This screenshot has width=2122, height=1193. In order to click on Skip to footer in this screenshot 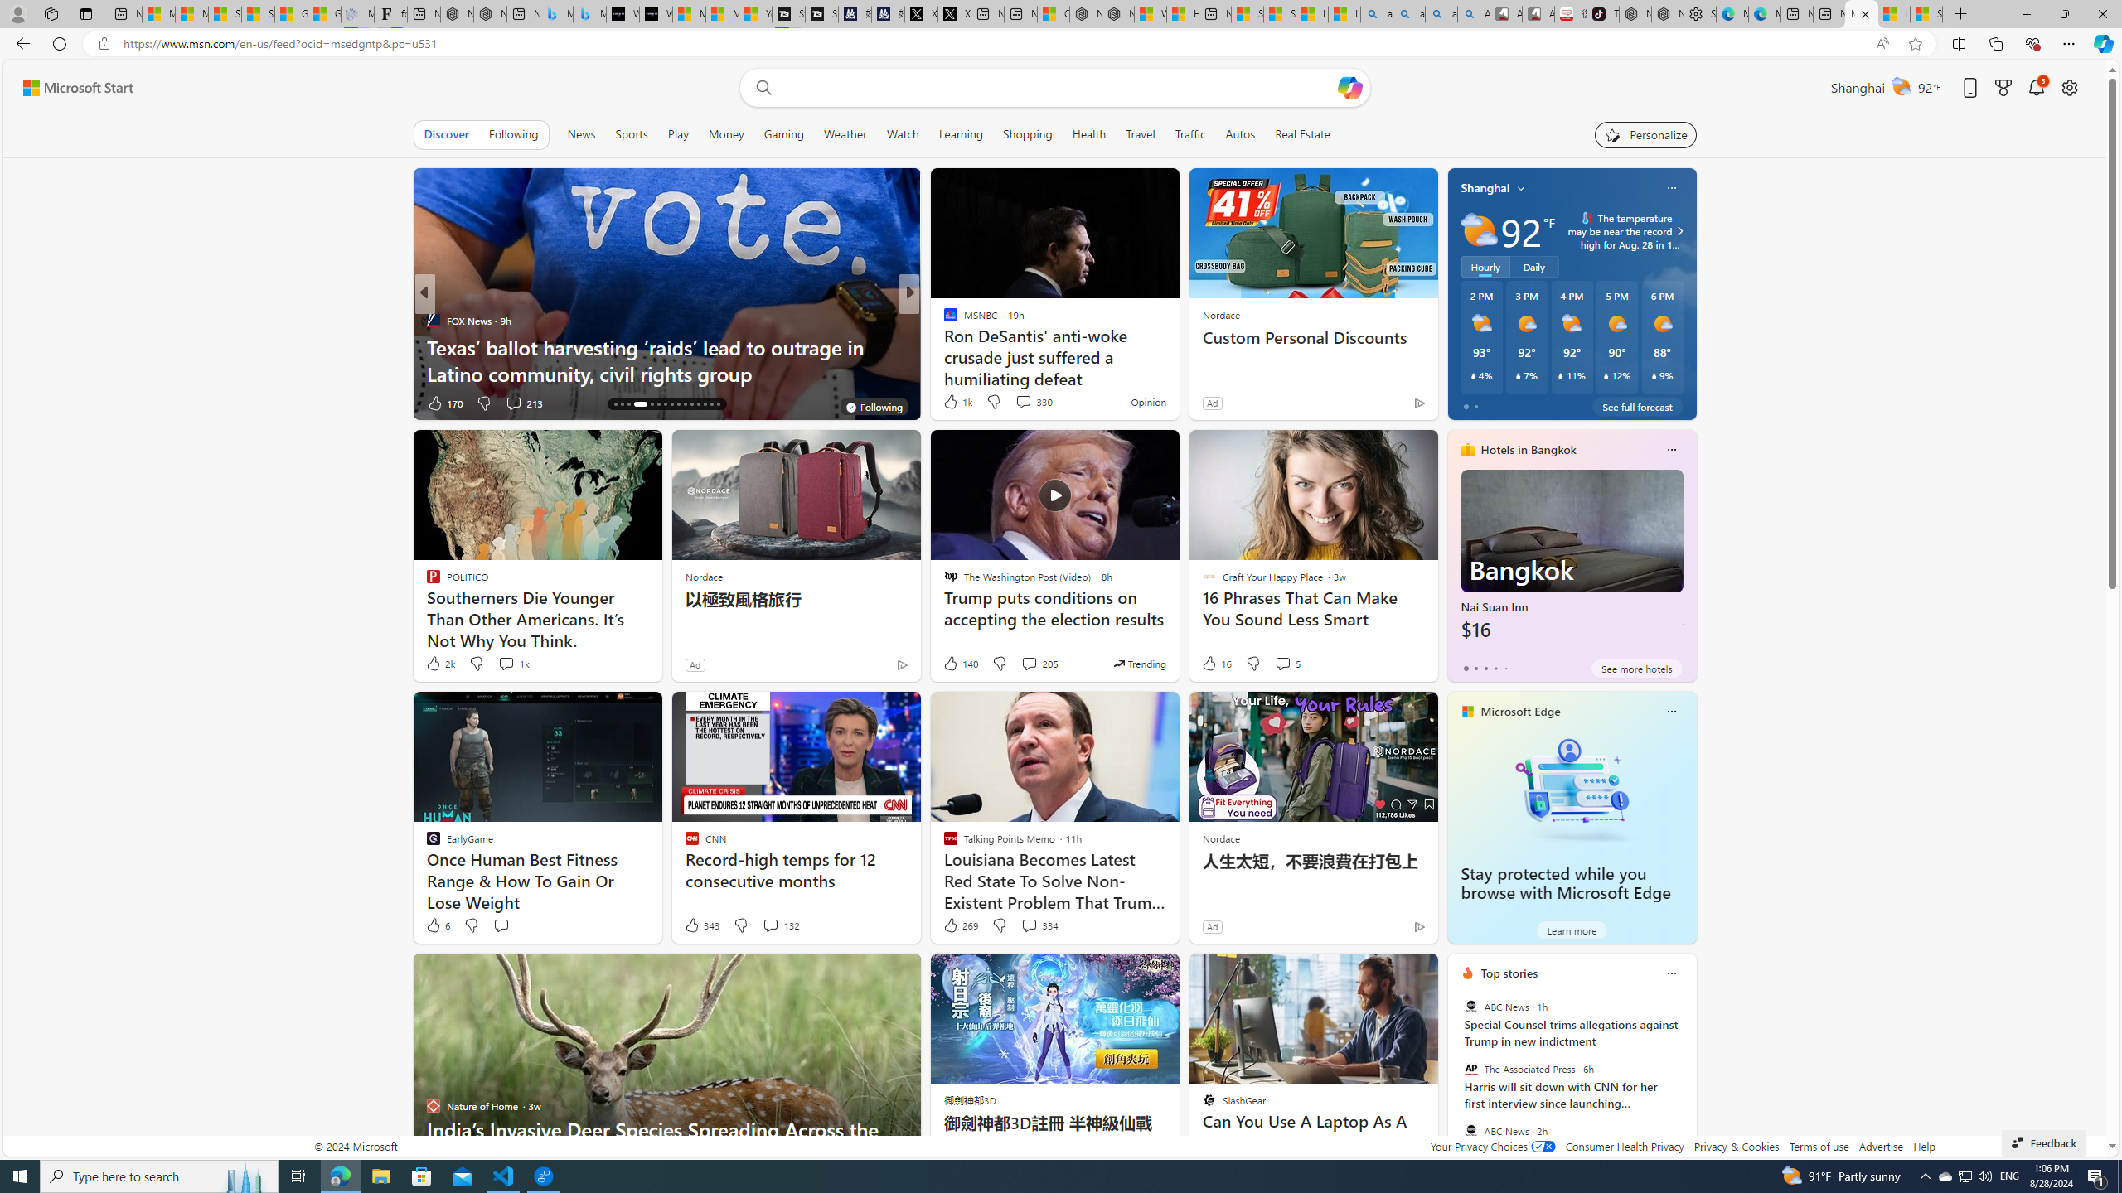, I will do `click(68, 88)`.